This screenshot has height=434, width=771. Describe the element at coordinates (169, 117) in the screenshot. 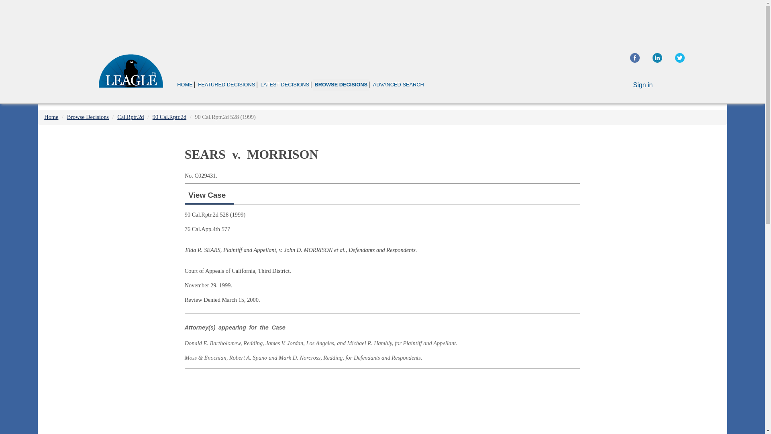

I see `90 Cal.Rptr.2d` at that location.